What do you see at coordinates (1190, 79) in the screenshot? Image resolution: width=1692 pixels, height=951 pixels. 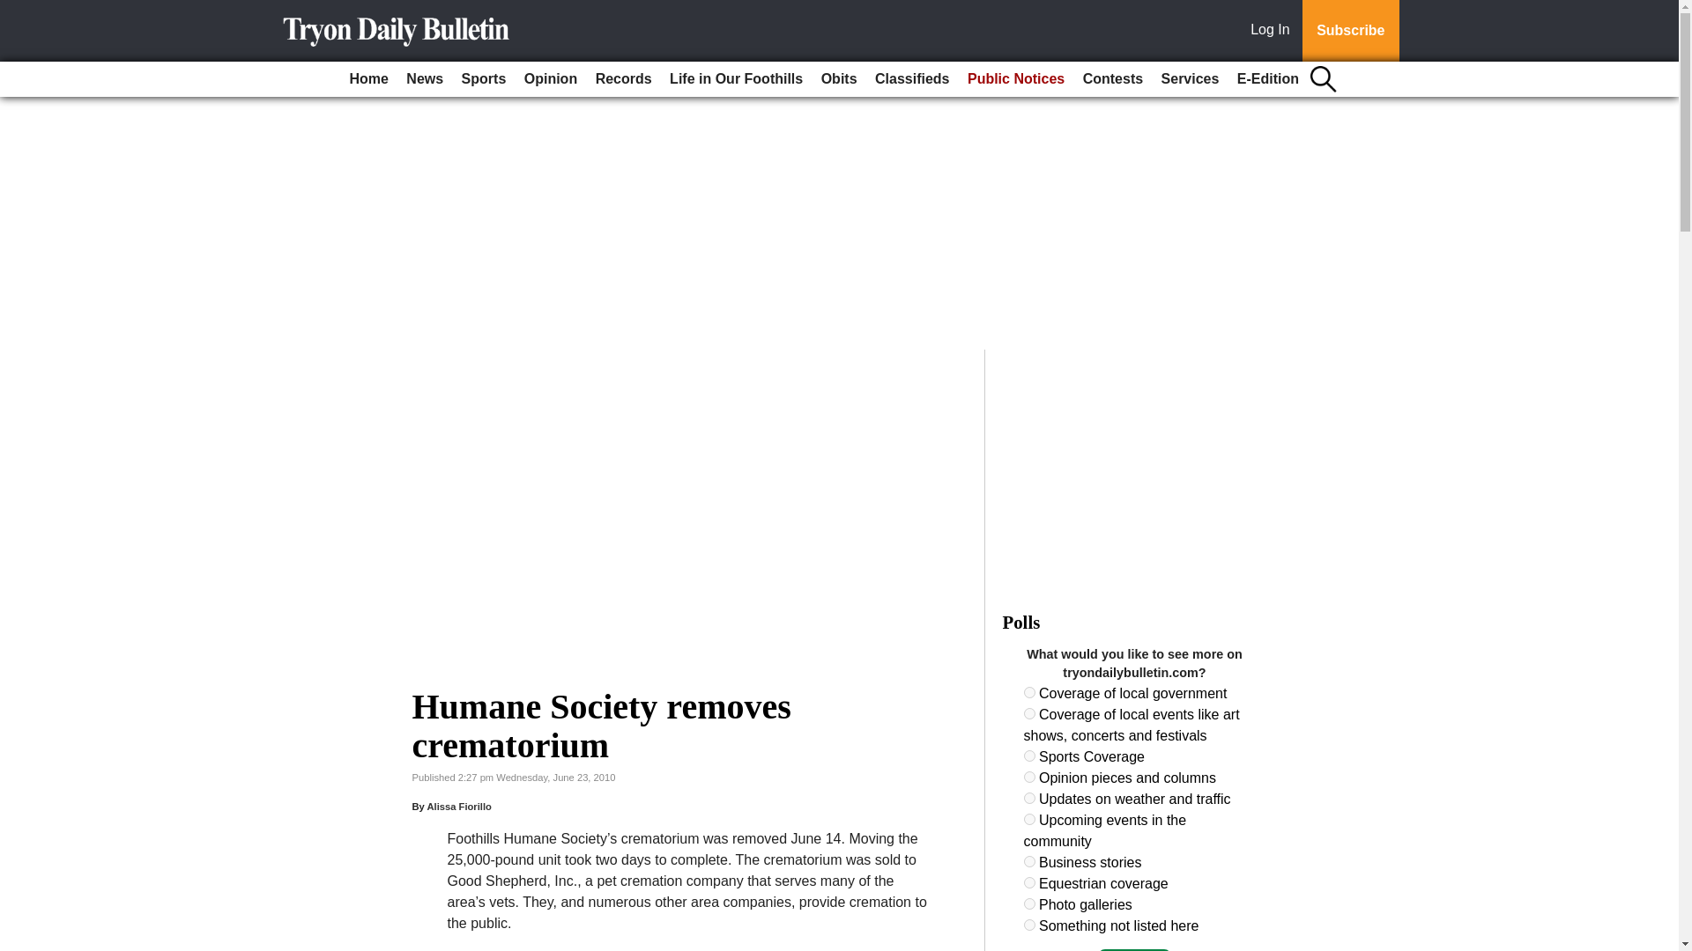 I see `Services` at bounding box center [1190, 79].